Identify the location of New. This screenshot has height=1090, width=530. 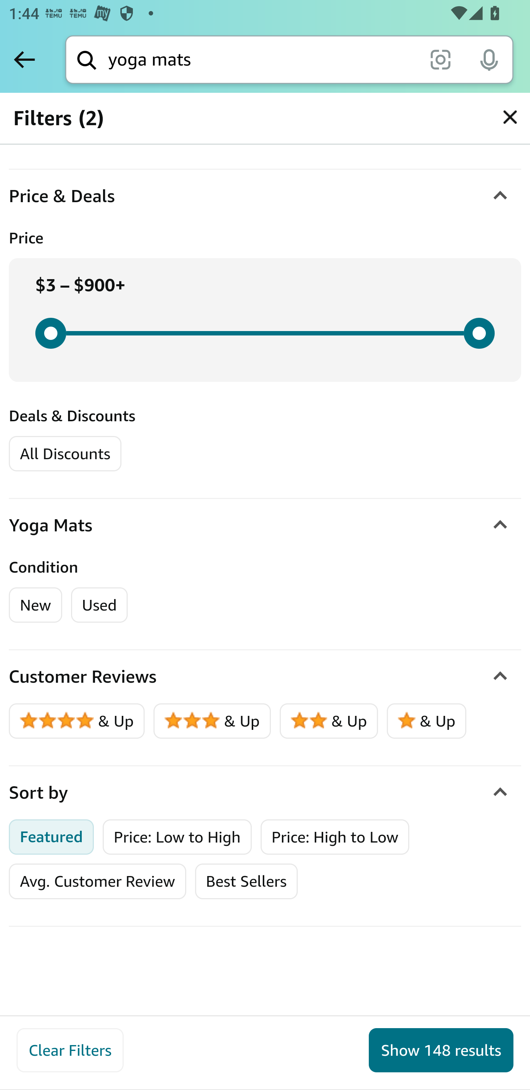
(36, 605).